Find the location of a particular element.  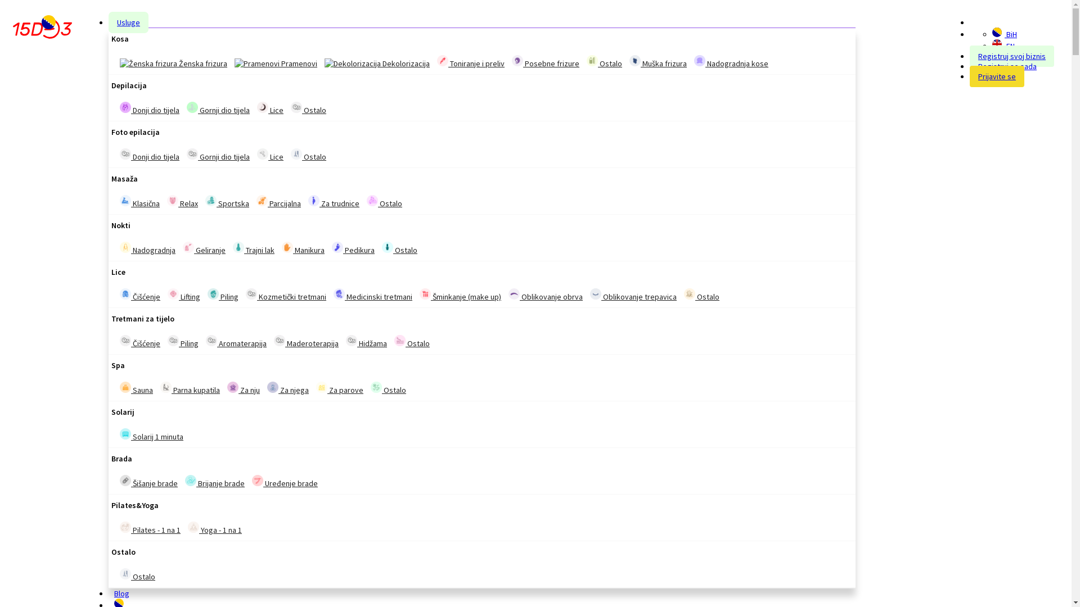

Sportska is located at coordinates (211, 201).